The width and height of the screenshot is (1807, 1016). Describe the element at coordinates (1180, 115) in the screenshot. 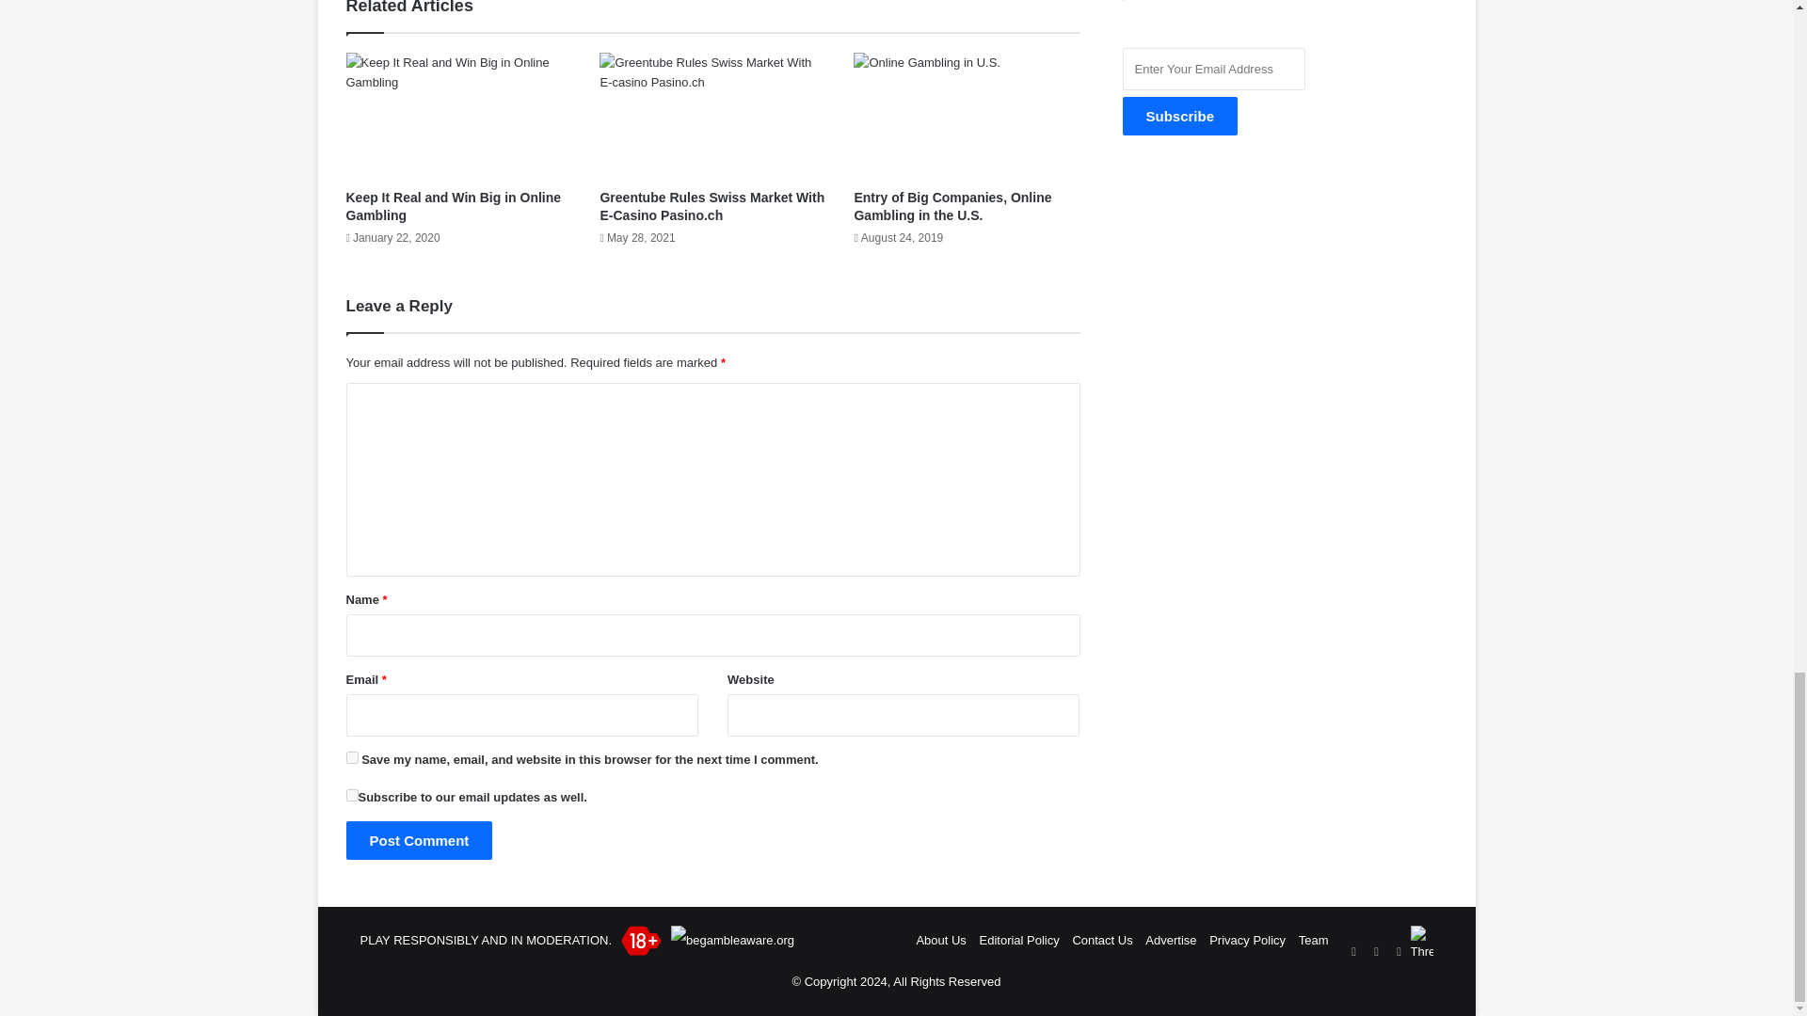

I see `Subscribe` at that location.